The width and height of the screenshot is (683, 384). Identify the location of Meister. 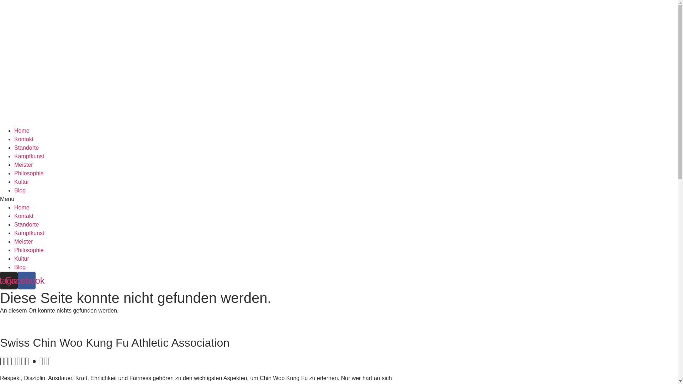
(23, 165).